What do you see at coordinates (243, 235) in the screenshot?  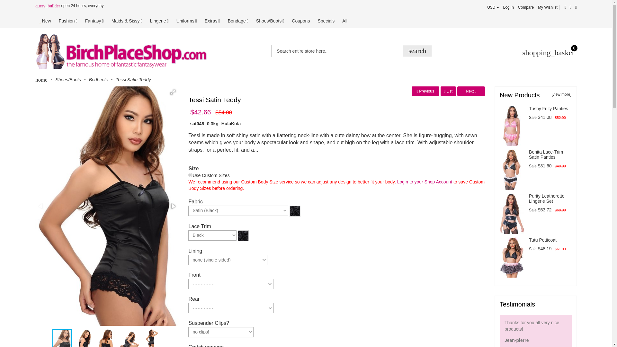 I see `see more of our colours` at bounding box center [243, 235].